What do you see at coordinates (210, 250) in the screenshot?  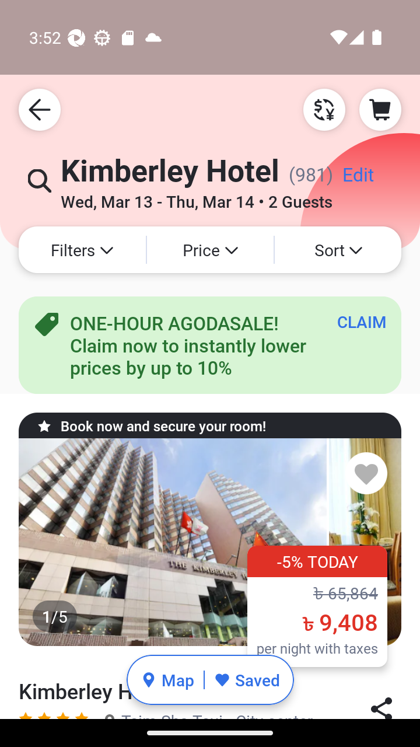 I see `Price` at bounding box center [210, 250].